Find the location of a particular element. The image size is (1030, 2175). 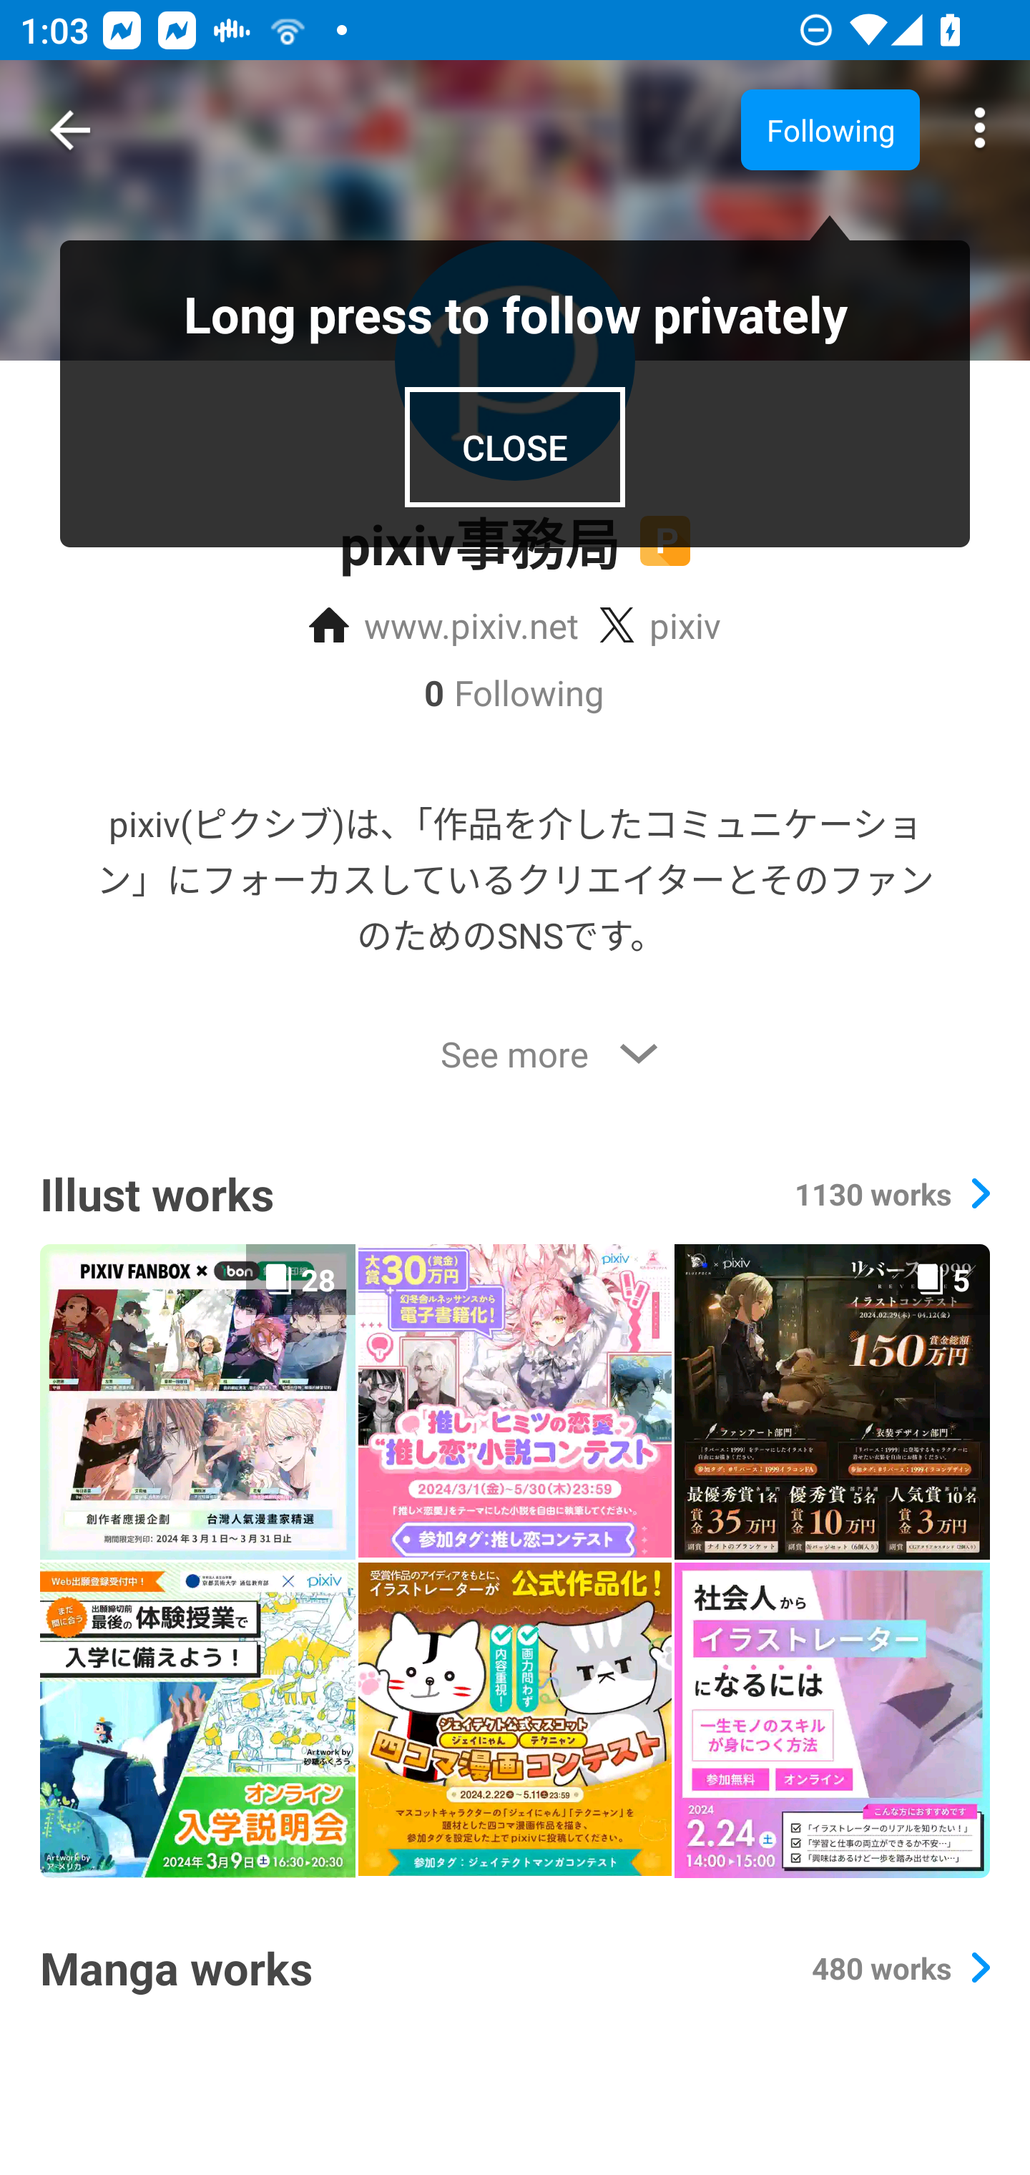

1130 works is located at coordinates (892, 1193).